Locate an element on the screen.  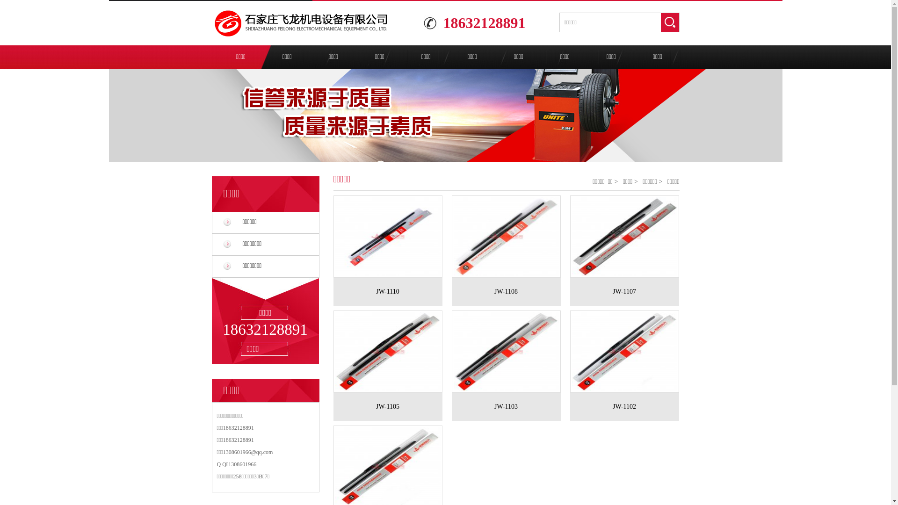
WS-200S is located at coordinates (629, 352).